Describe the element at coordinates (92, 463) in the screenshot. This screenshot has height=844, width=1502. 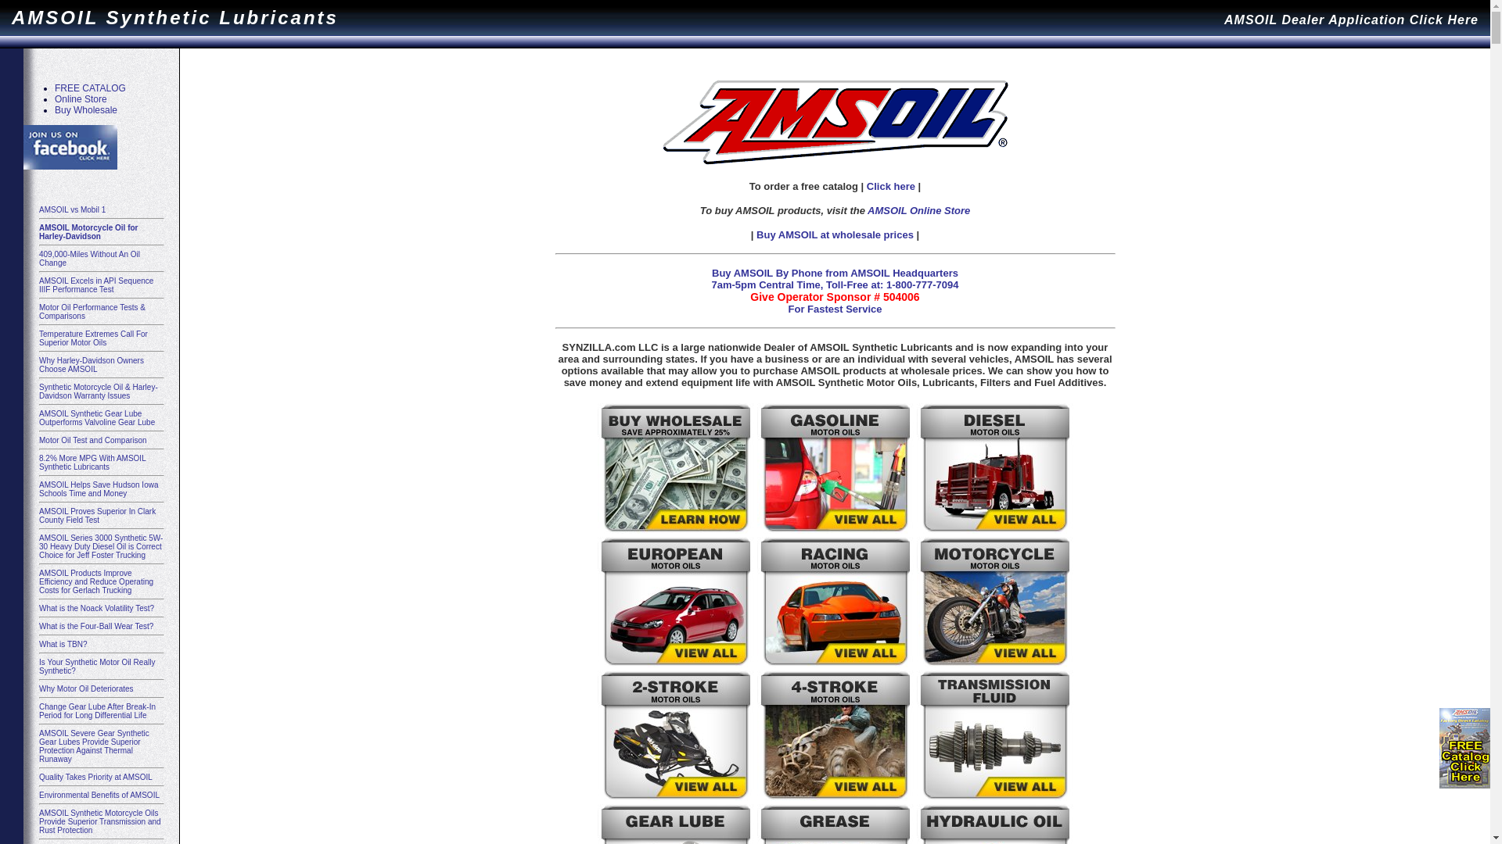
I see `8.2% More MPG With AMSOIL Synthetic Lubricants` at that location.